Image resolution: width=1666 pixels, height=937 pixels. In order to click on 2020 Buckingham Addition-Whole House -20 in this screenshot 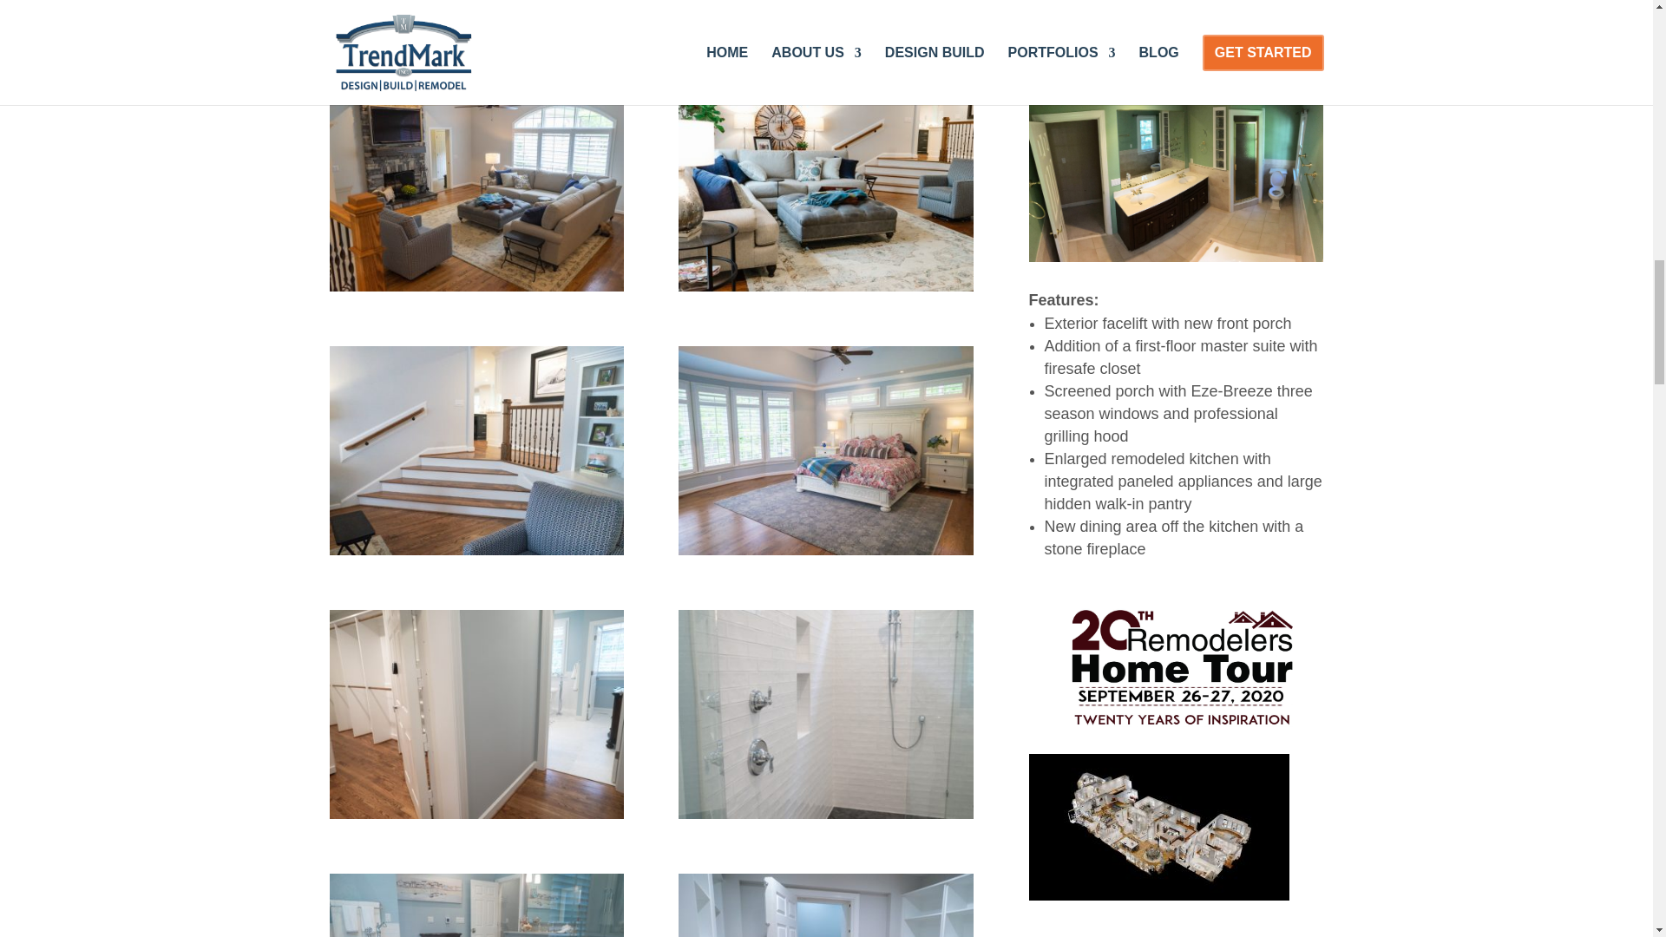, I will do `click(825, 550)`.